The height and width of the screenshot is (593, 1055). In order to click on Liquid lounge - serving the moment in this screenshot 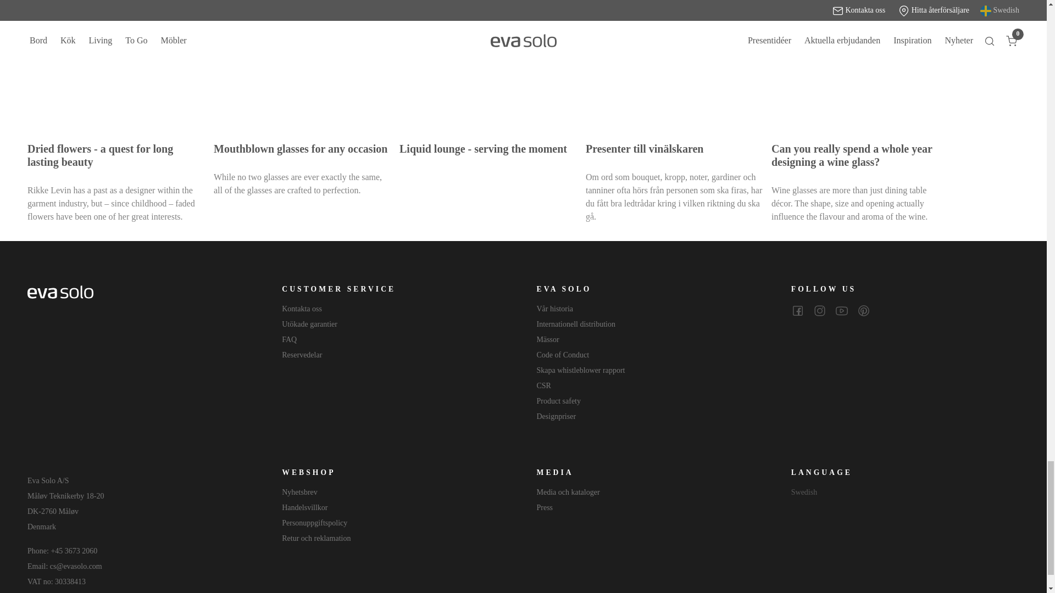, I will do `click(488, 65)`.